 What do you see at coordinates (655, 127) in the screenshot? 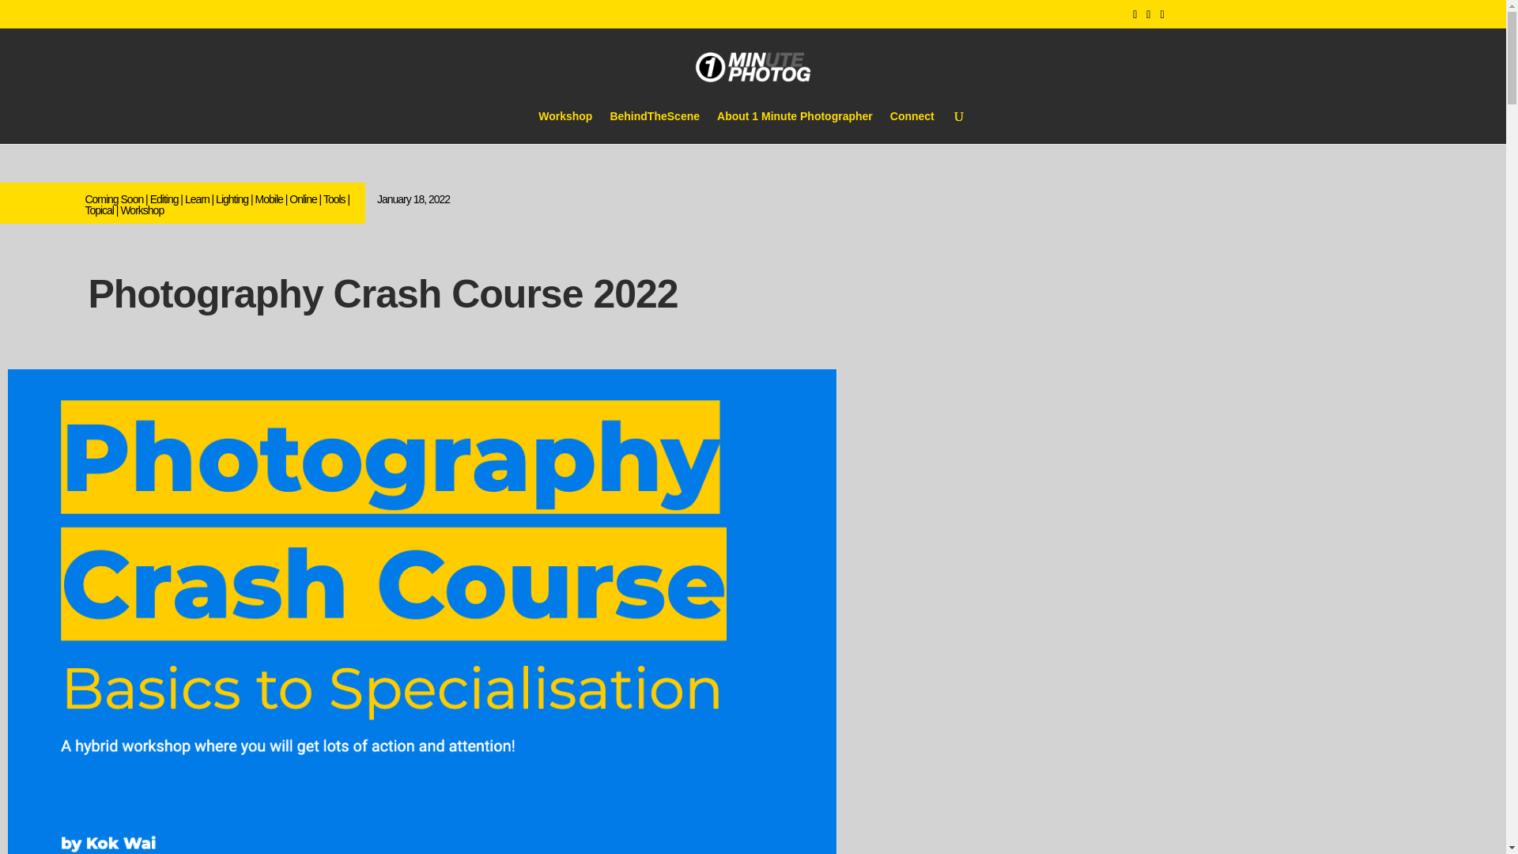
I see `BehindTheScene` at bounding box center [655, 127].